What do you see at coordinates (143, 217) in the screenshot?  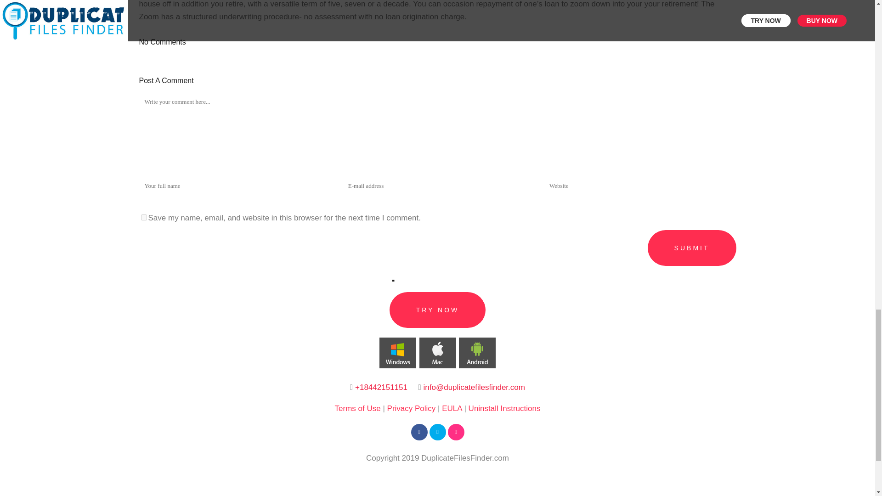 I see `yes` at bounding box center [143, 217].